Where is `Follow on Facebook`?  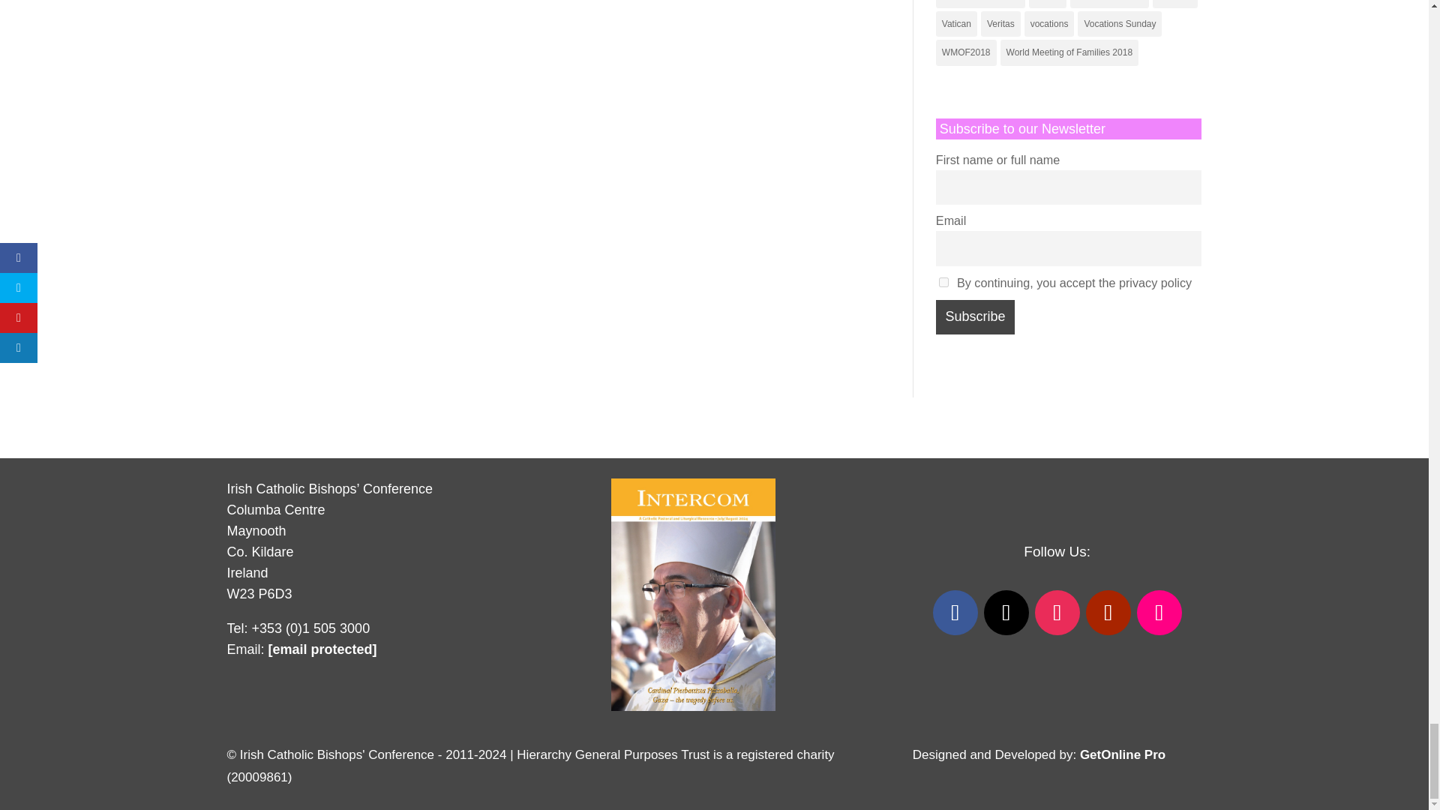
Follow on Facebook is located at coordinates (955, 612).